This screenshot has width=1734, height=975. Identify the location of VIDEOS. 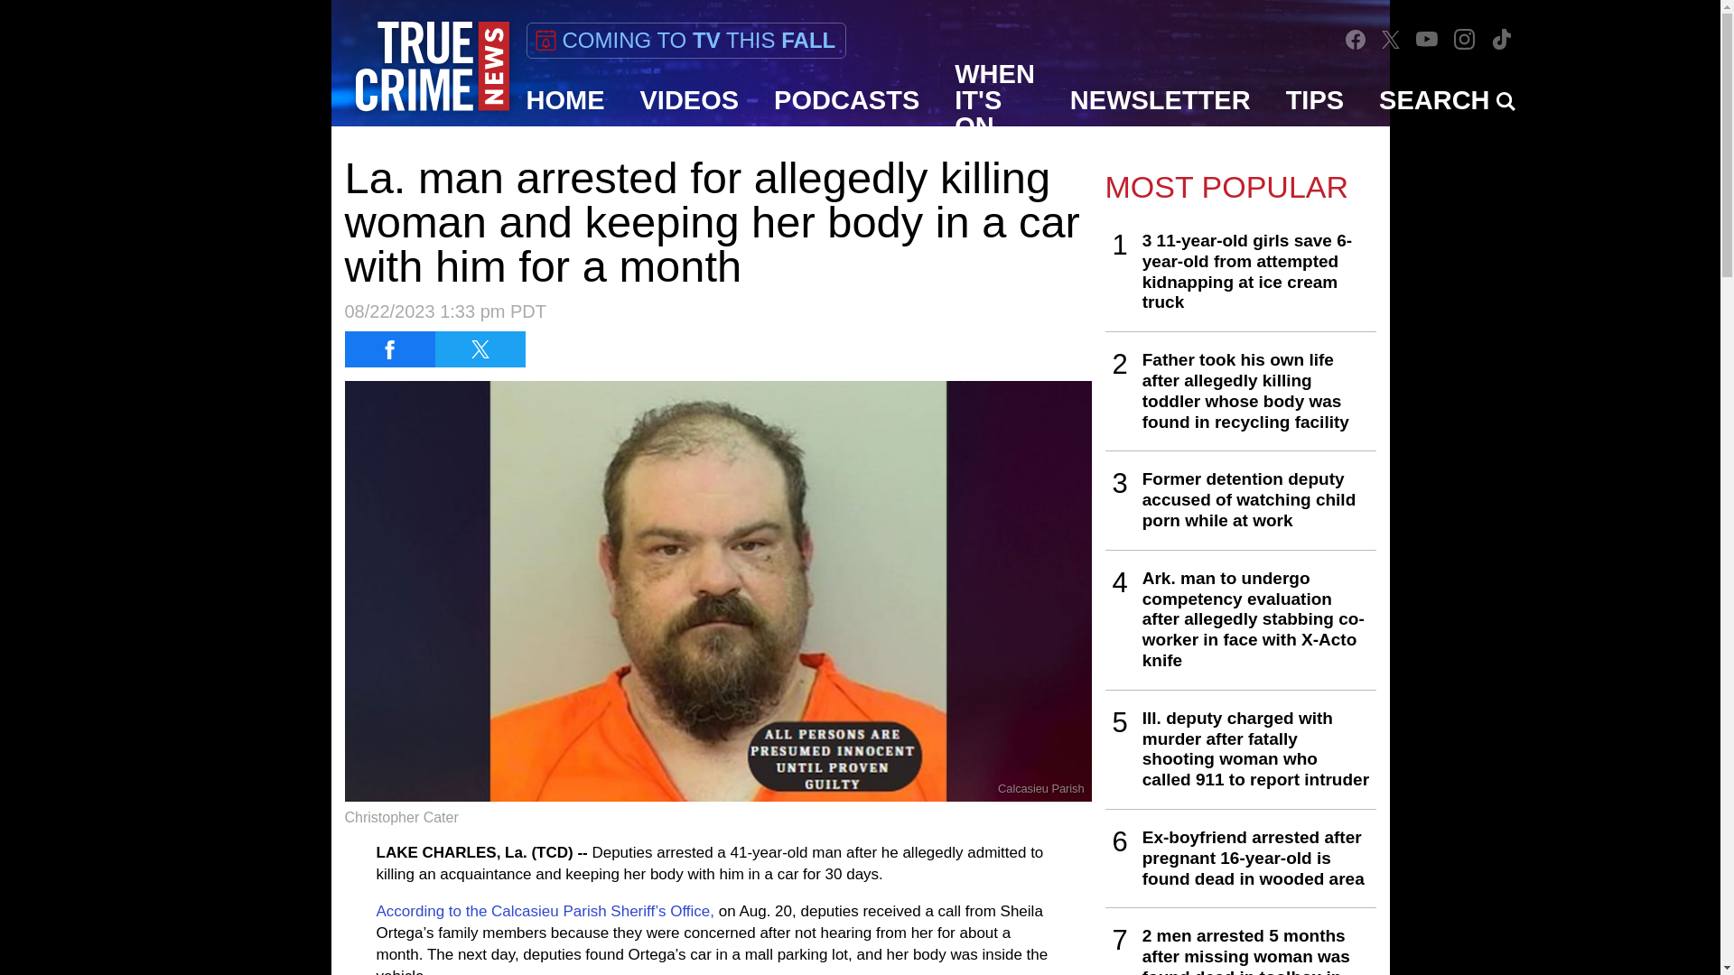
(690, 100).